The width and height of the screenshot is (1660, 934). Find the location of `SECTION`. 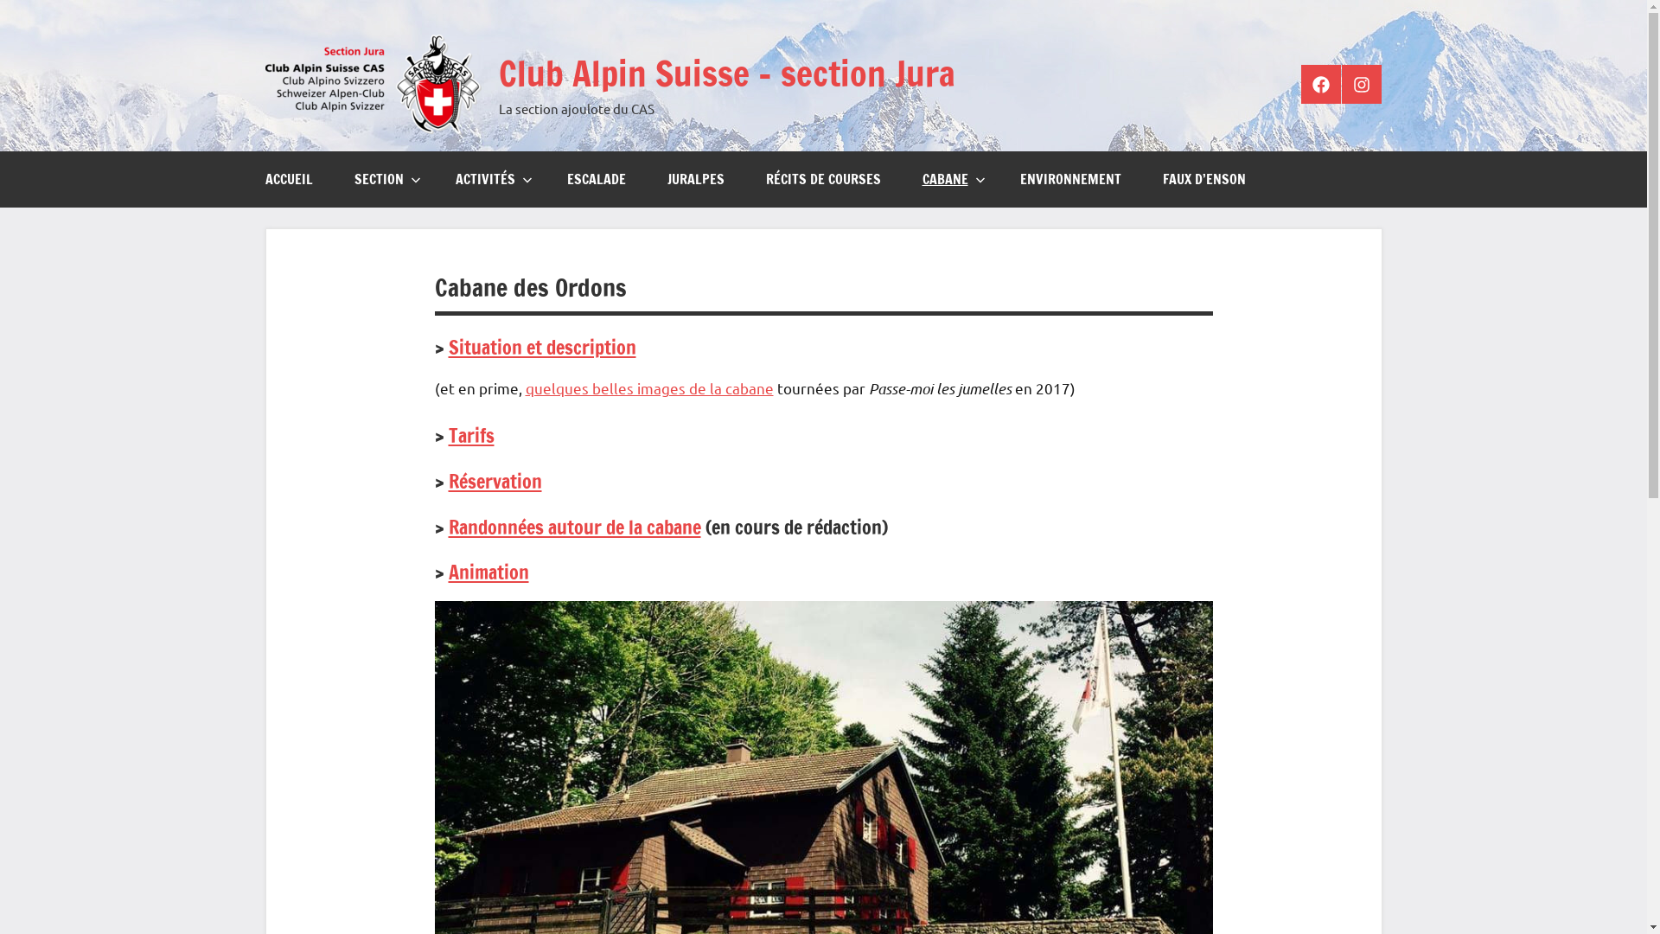

SECTION is located at coordinates (384, 180).